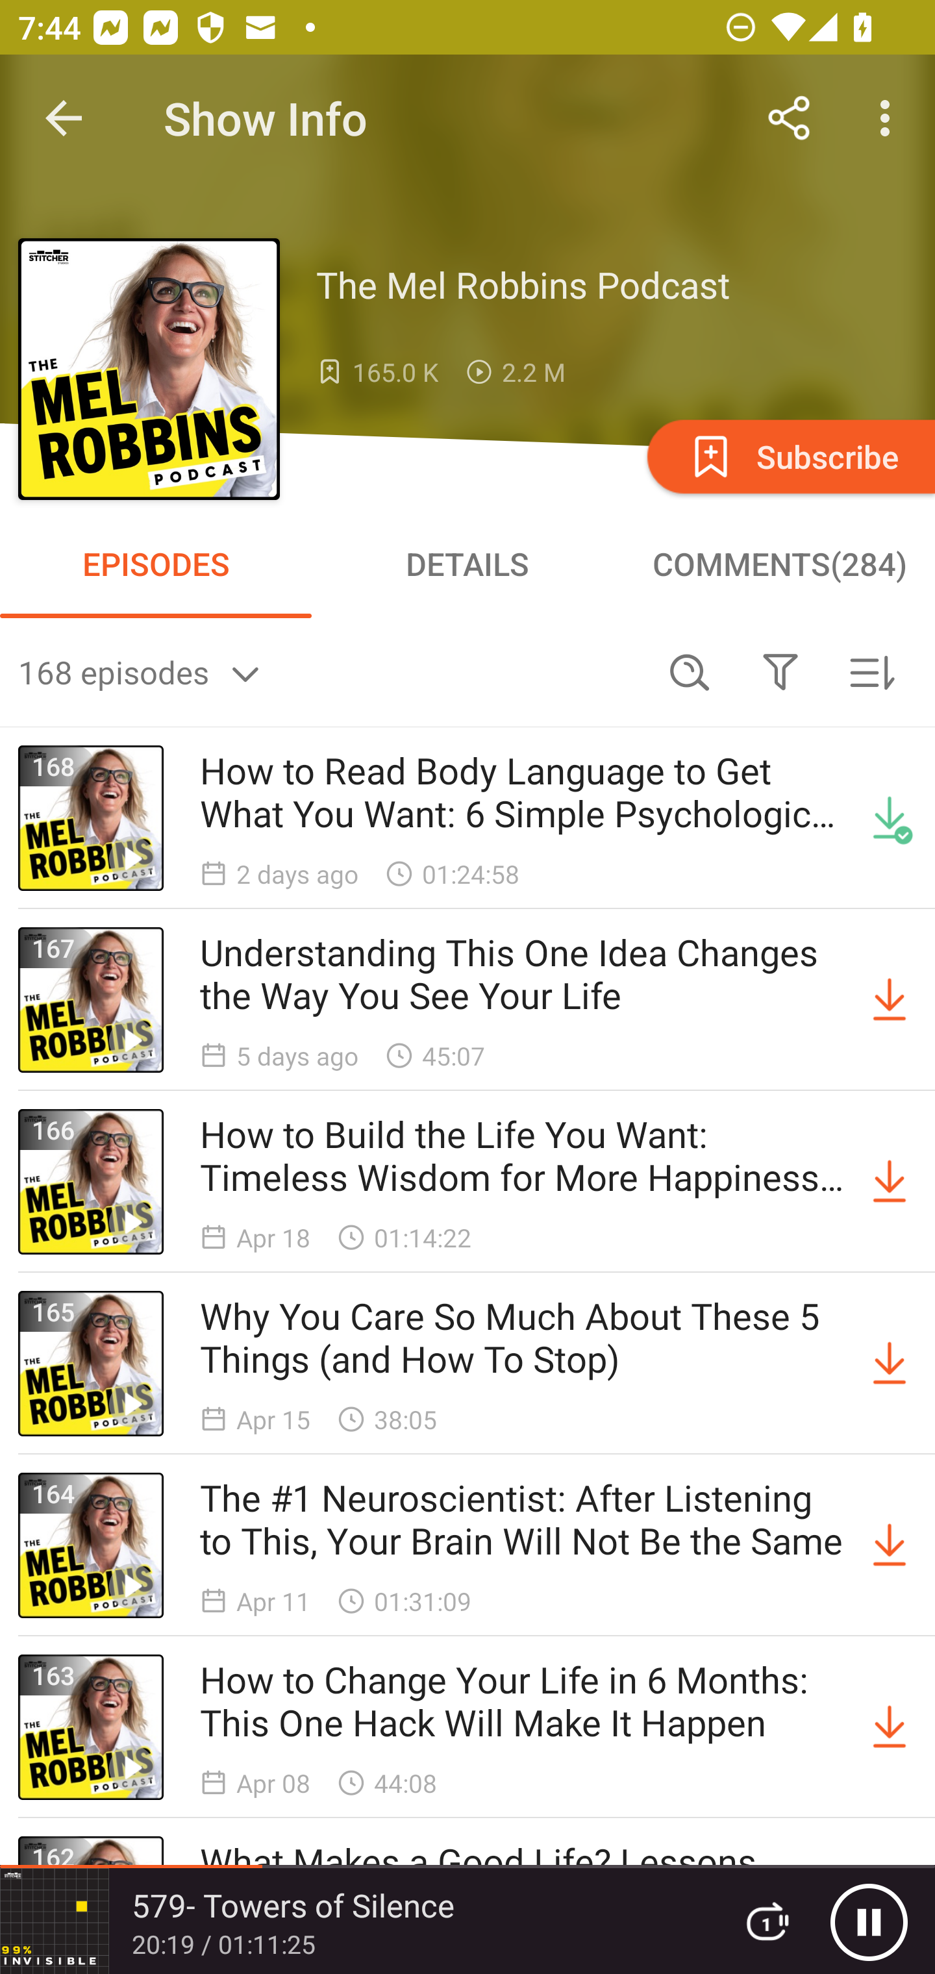 The height and width of the screenshot is (1974, 935). What do you see at coordinates (156, 564) in the screenshot?
I see `EPISODES` at bounding box center [156, 564].